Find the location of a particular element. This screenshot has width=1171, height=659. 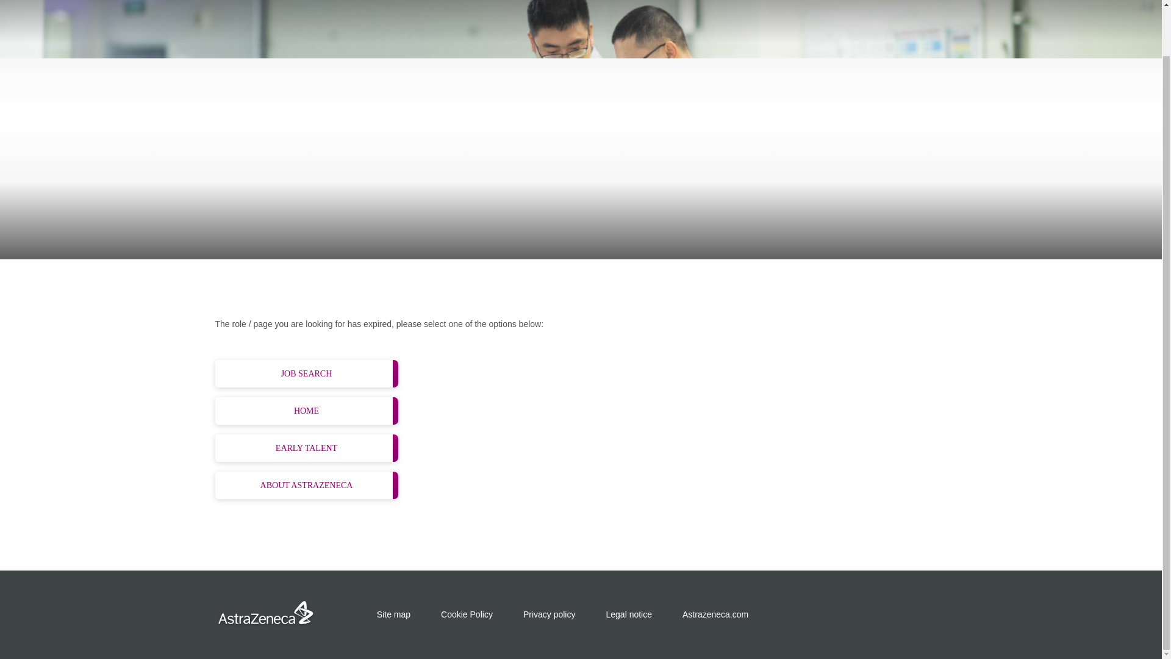

Astrazeneca.com is located at coordinates (715, 614).